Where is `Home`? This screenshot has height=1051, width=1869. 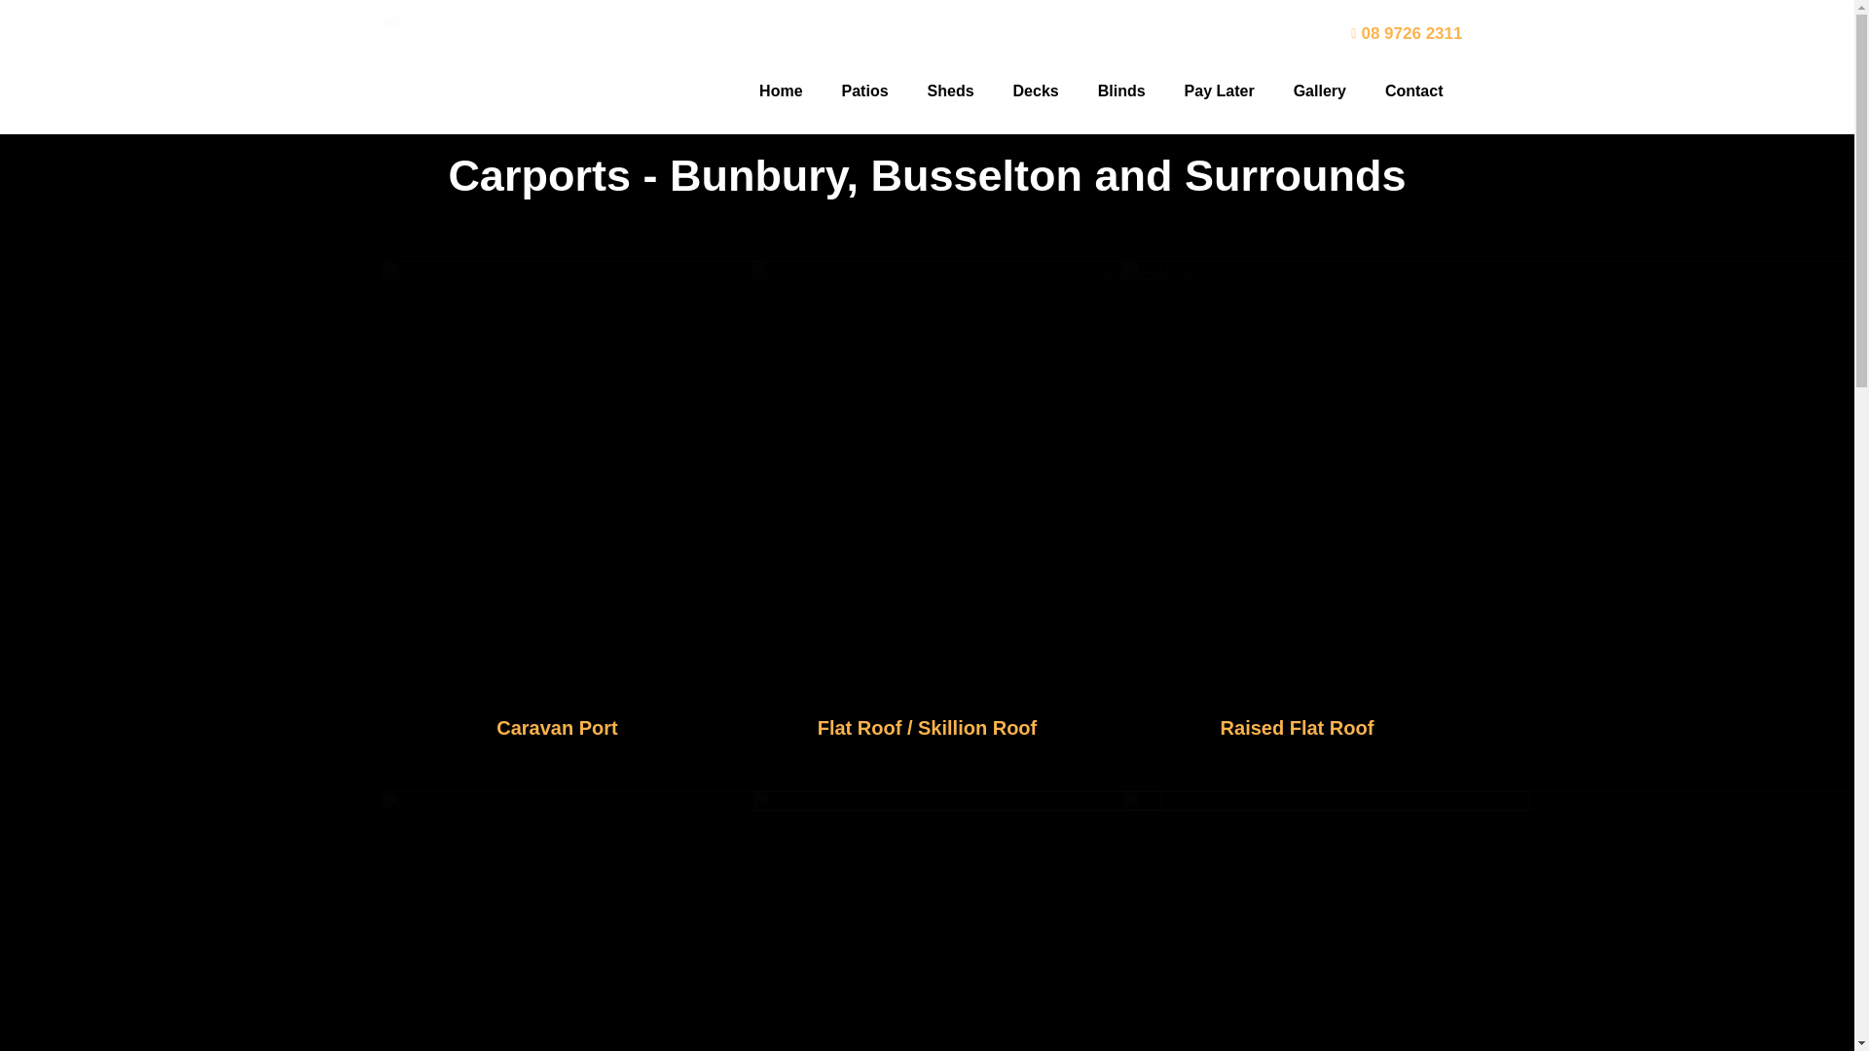 Home is located at coordinates (781, 91).